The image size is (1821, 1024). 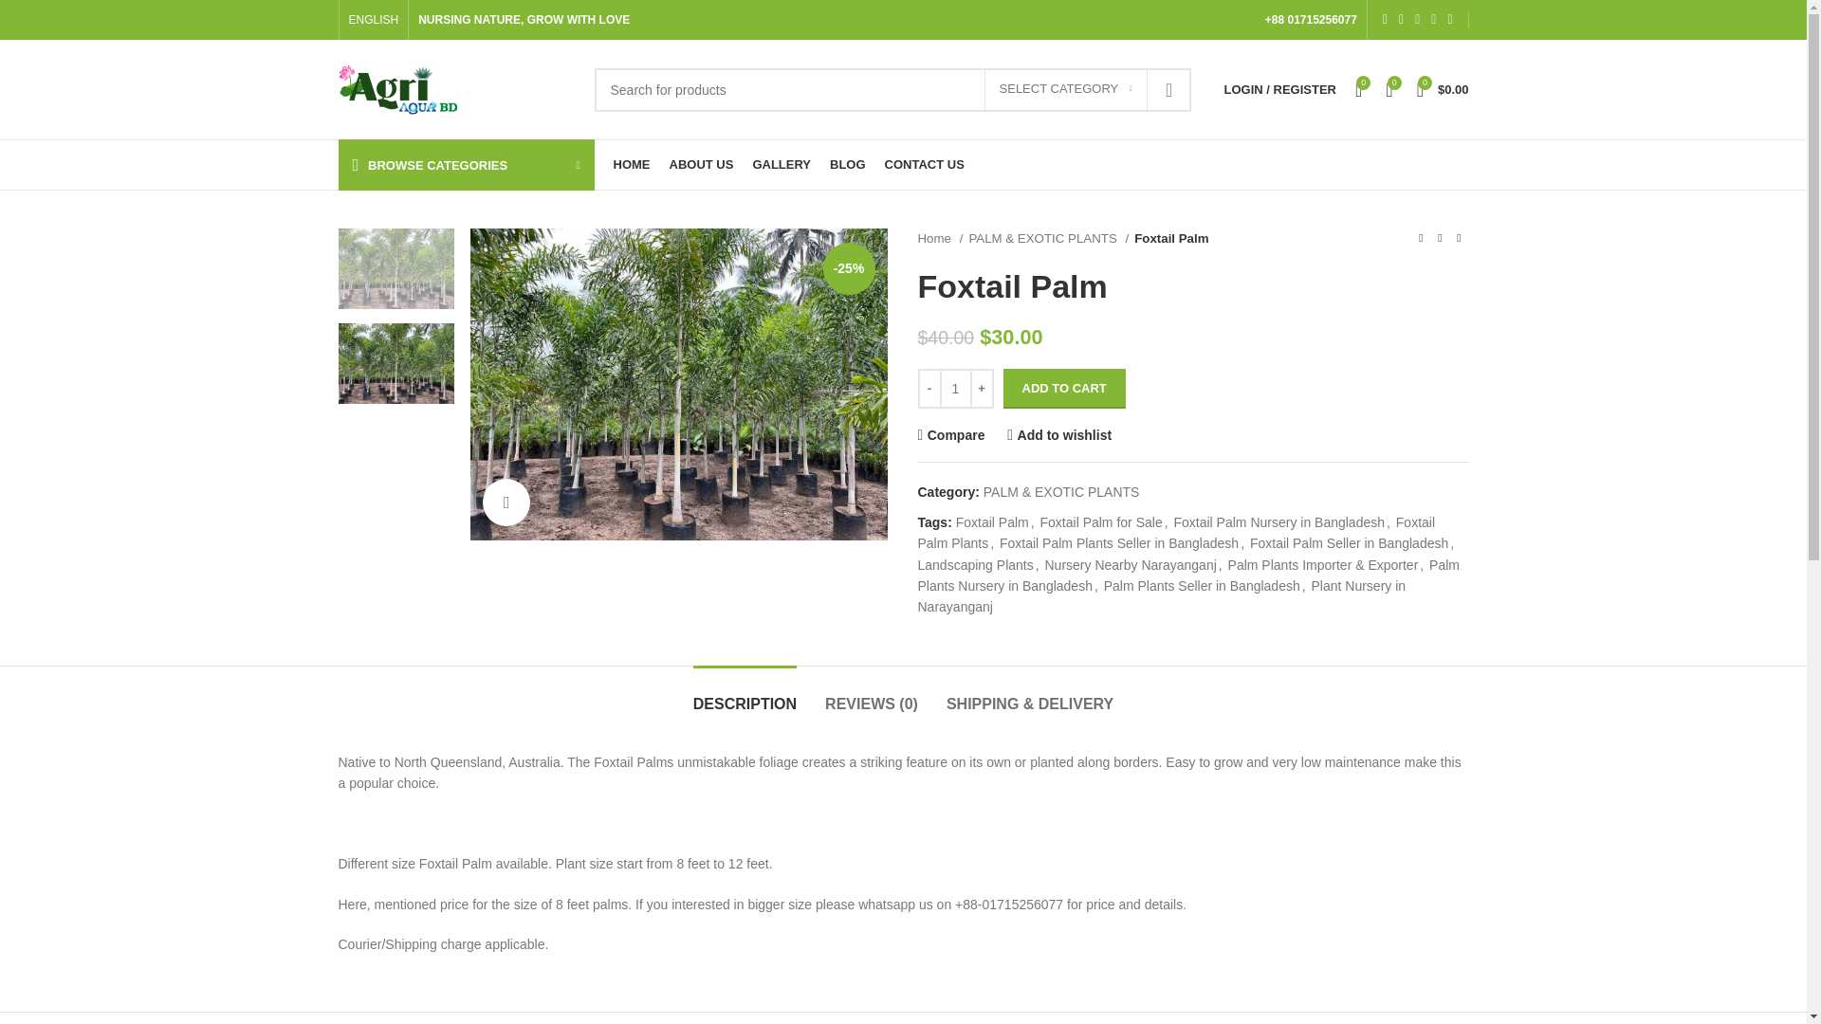 What do you see at coordinates (678, 384) in the screenshot?
I see `Wodyetia-Bifurcata-Foxtail-Palm-Wody-Palm-Agri-Aqua-Bd` at bounding box center [678, 384].